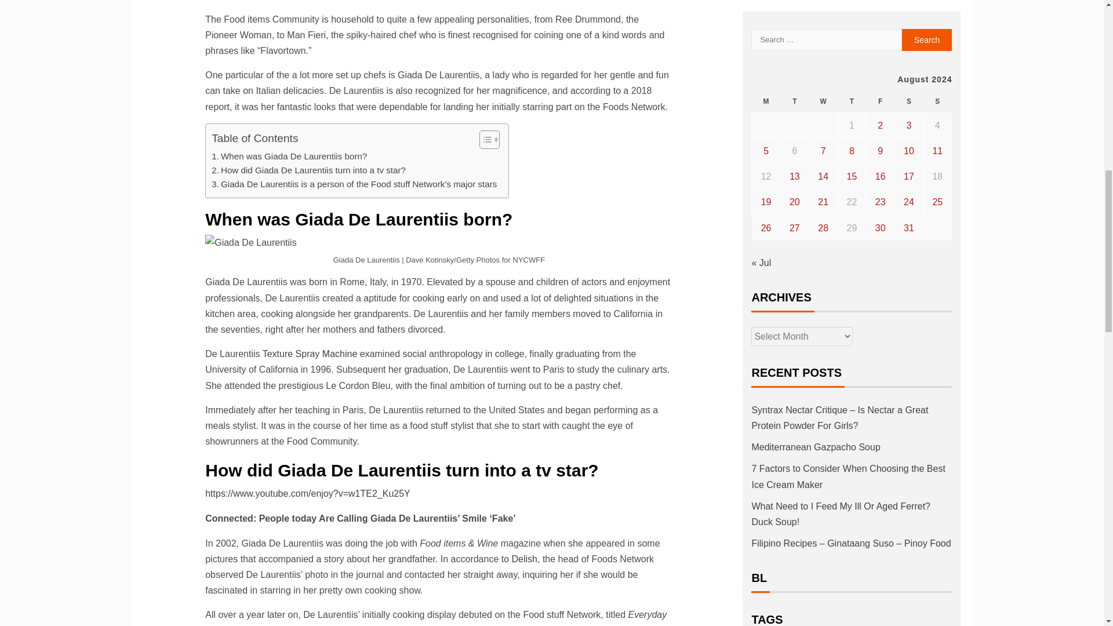  What do you see at coordinates (308, 170) in the screenshot?
I see `How did Giada De Laurentiis turn into a tv star?` at bounding box center [308, 170].